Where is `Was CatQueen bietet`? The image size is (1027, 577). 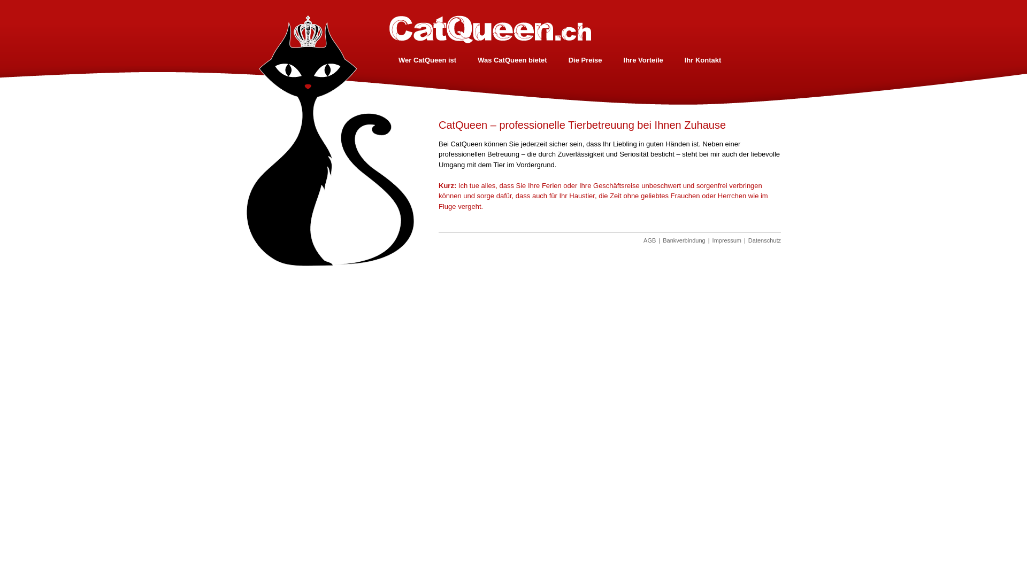
Was CatQueen bietet is located at coordinates (512, 60).